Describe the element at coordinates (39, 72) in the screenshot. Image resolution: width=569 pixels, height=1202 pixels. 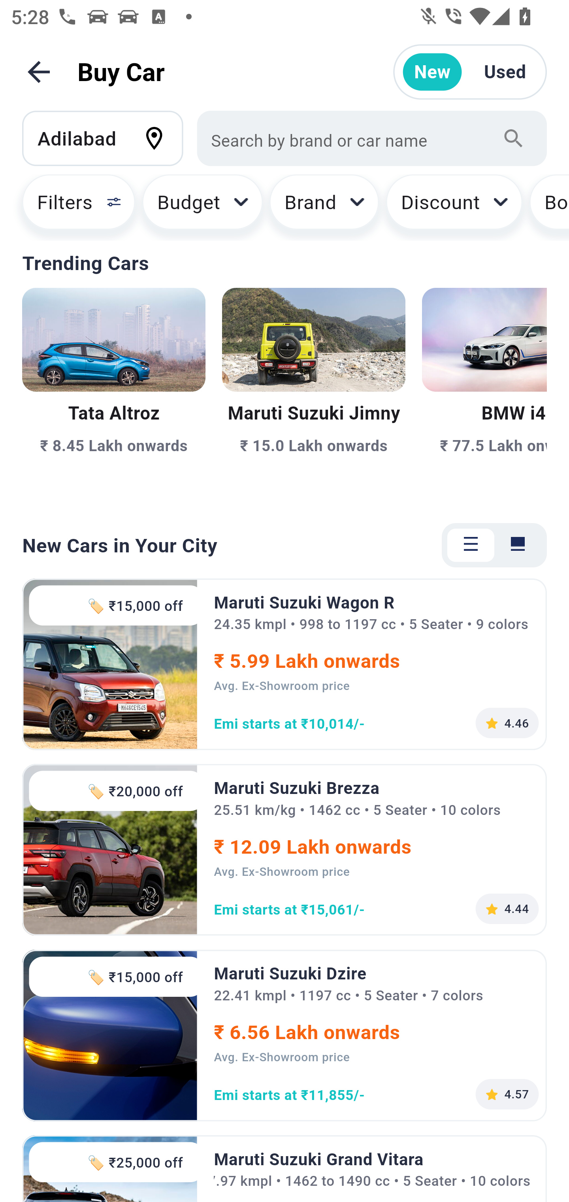
I see `Back` at that location.